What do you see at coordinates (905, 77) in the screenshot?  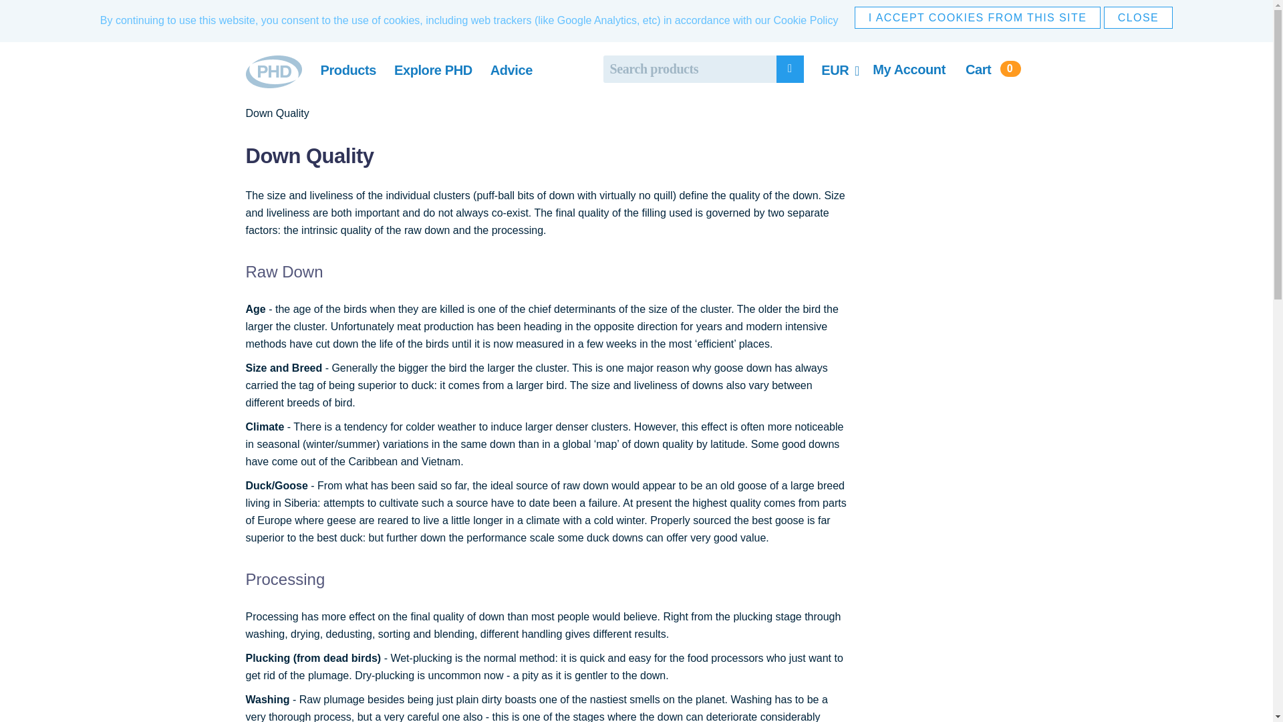 I see `My Account` at bounding box center [905, 77].